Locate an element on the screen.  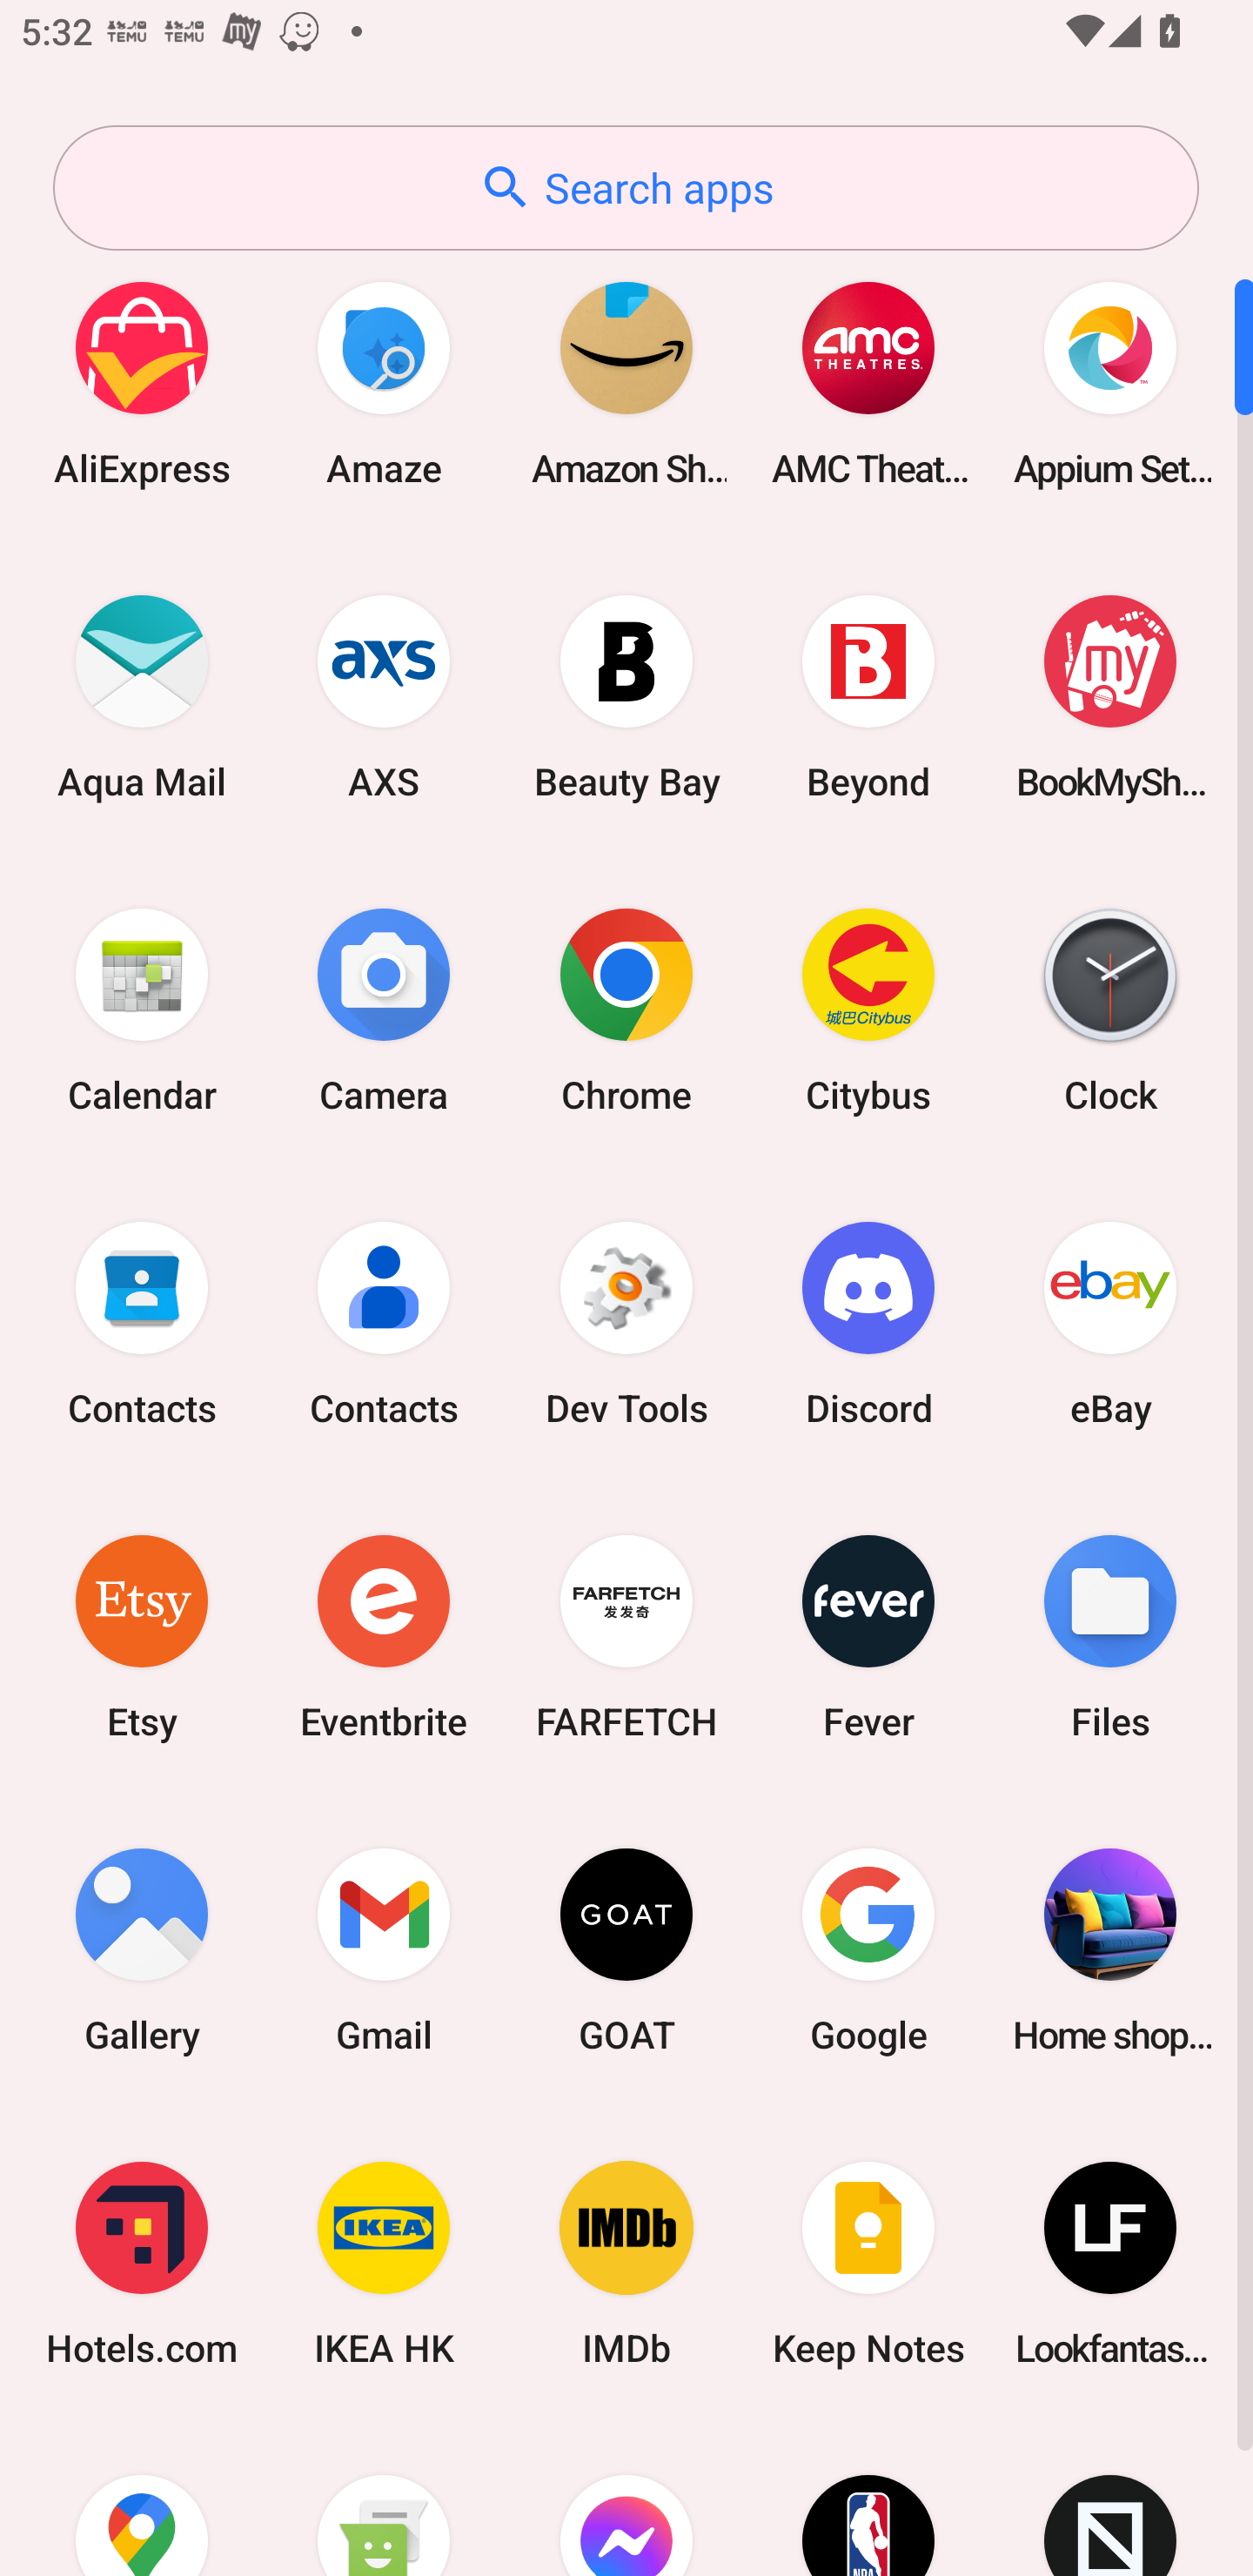
Beyond is located at coordinates (868, 696).